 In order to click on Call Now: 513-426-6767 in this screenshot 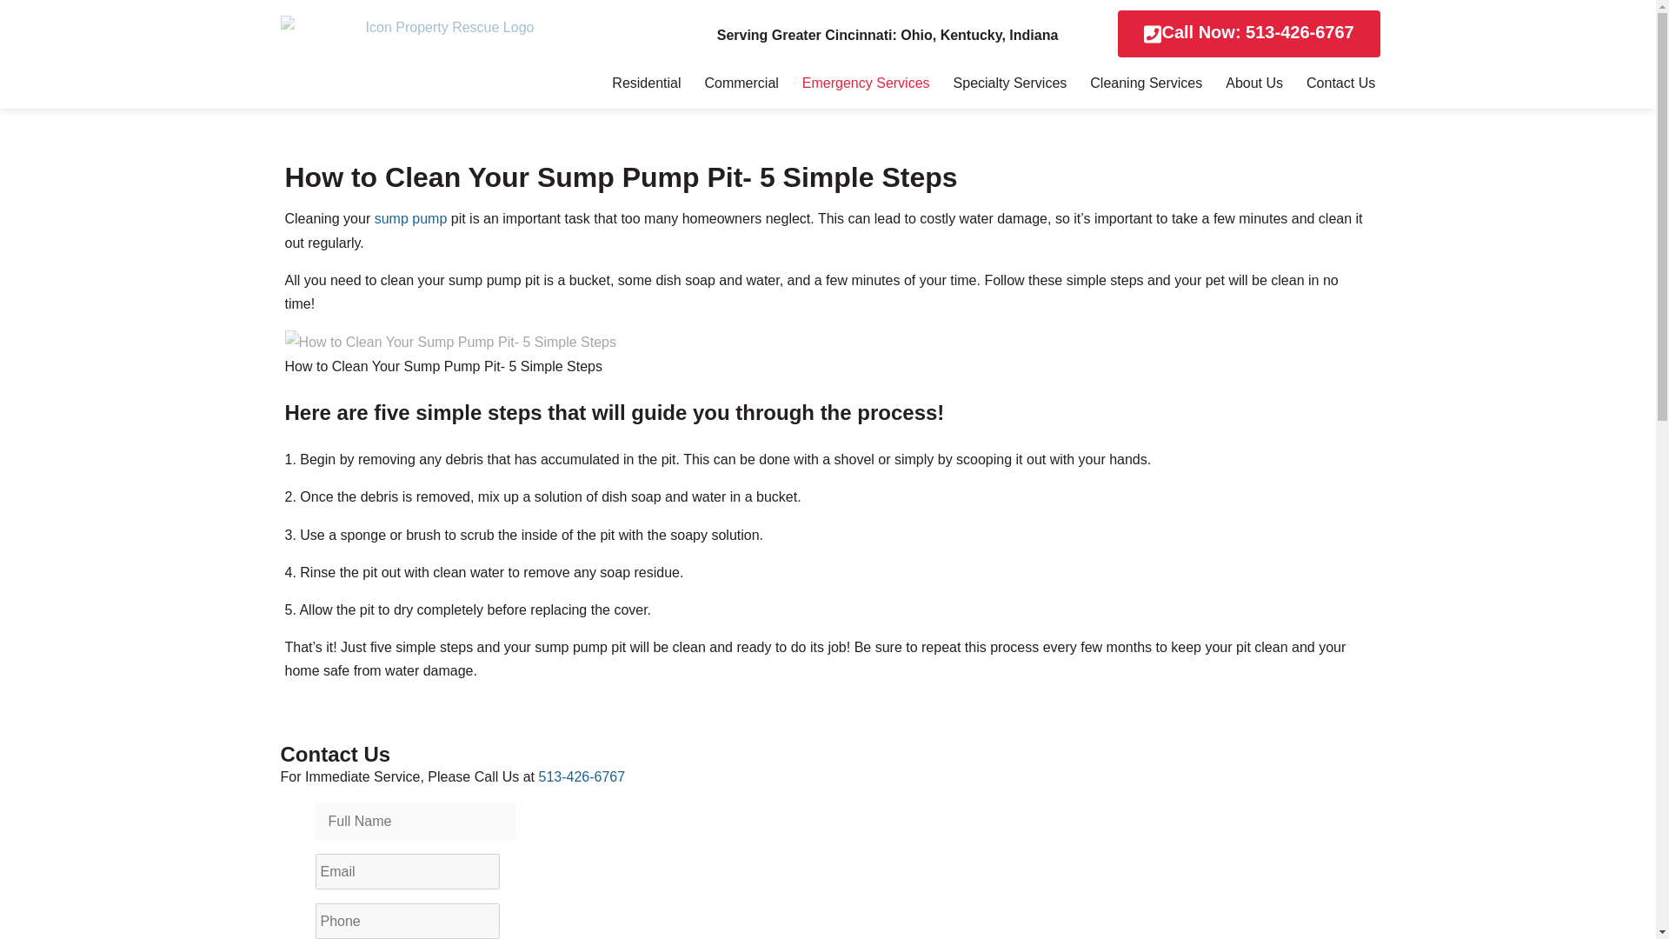, I will do `click(1248, 33)`.